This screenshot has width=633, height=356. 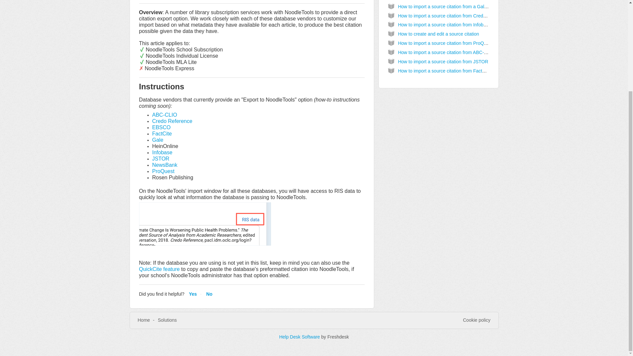 What do you see at coordinates (443, 62) in the screenshot?
I see `How to import a source citation from JSTOR` at bounding box center [443, 62].